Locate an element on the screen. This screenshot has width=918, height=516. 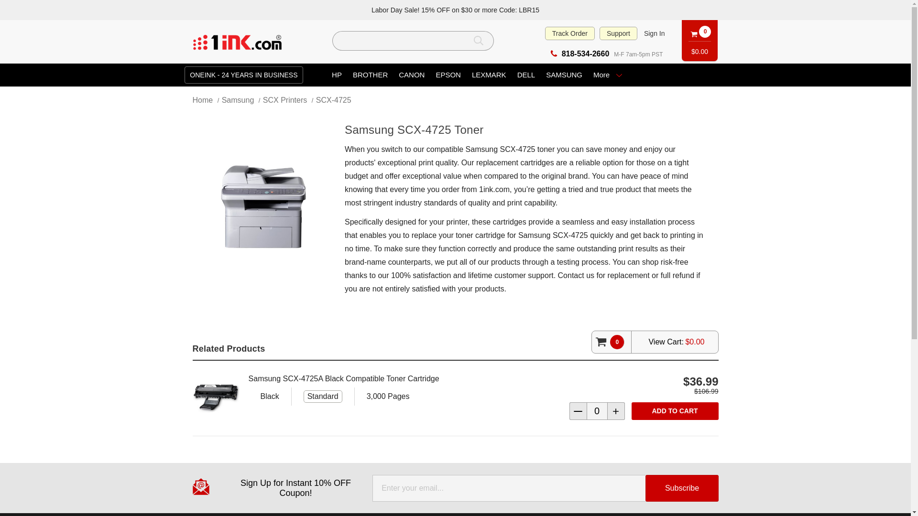
More is located at coordinates (608, 75).